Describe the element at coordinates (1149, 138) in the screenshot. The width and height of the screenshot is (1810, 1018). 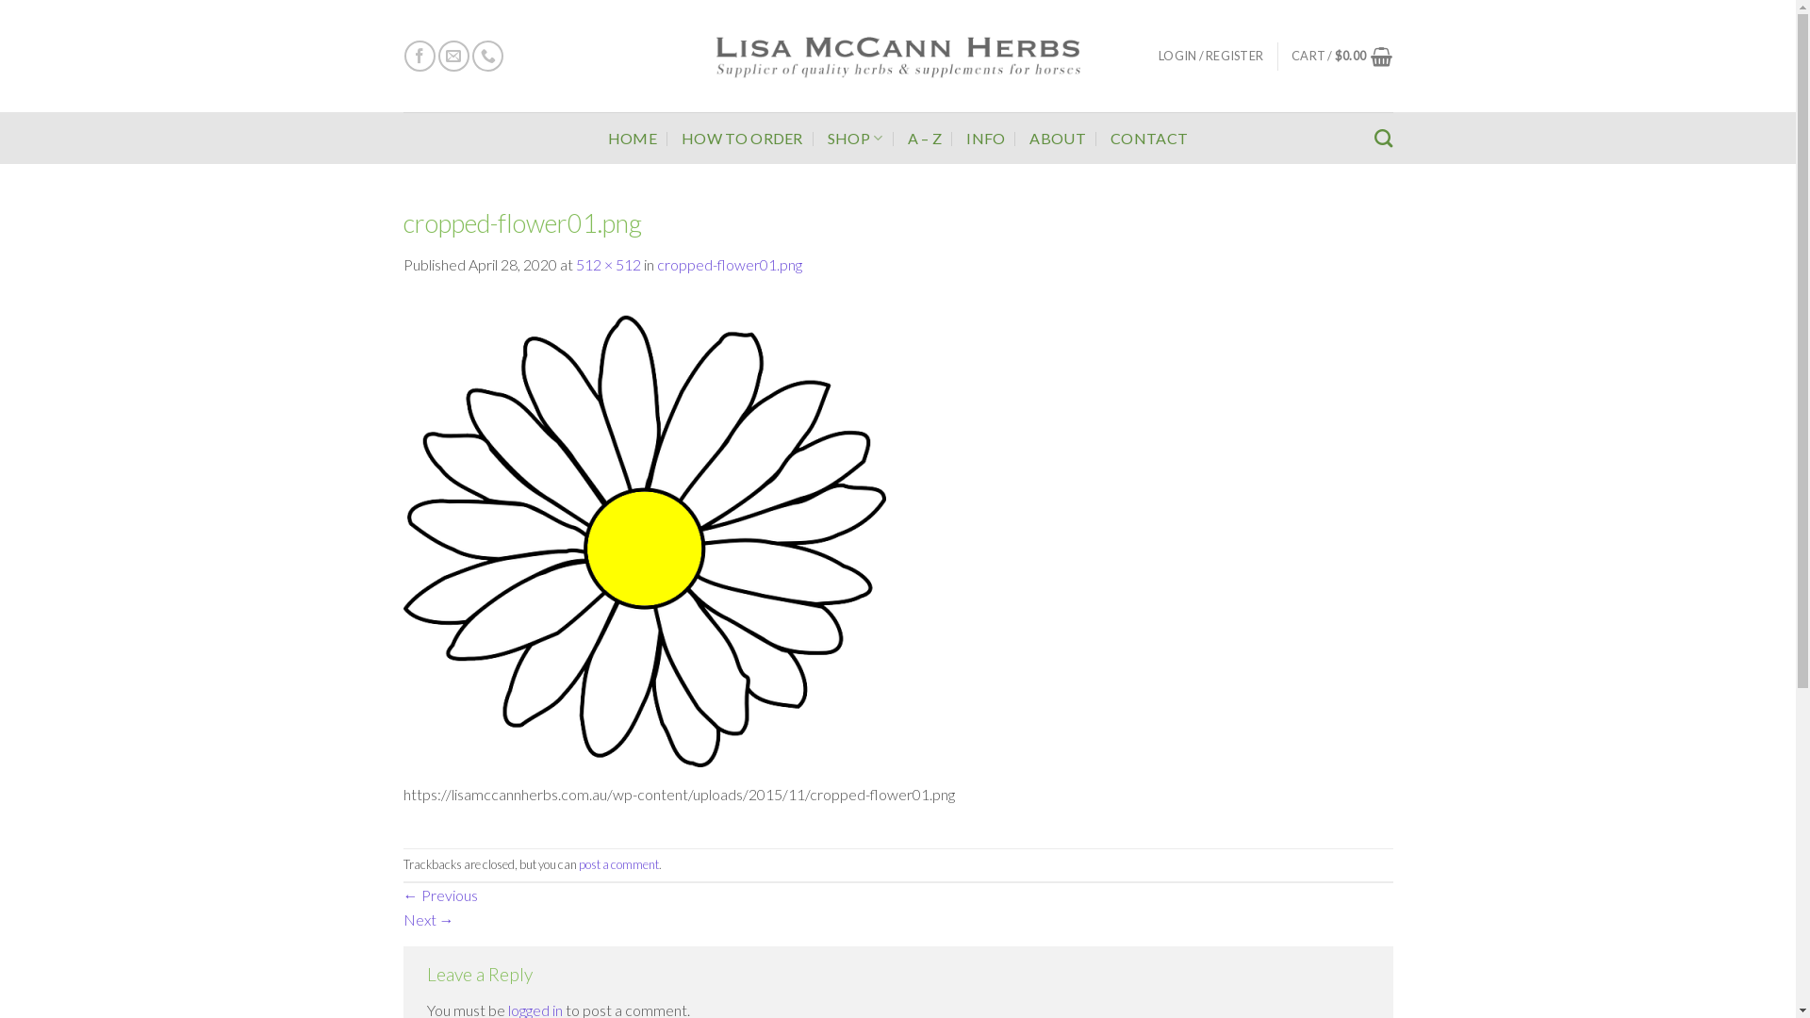
I see `CONTACT` at that location.